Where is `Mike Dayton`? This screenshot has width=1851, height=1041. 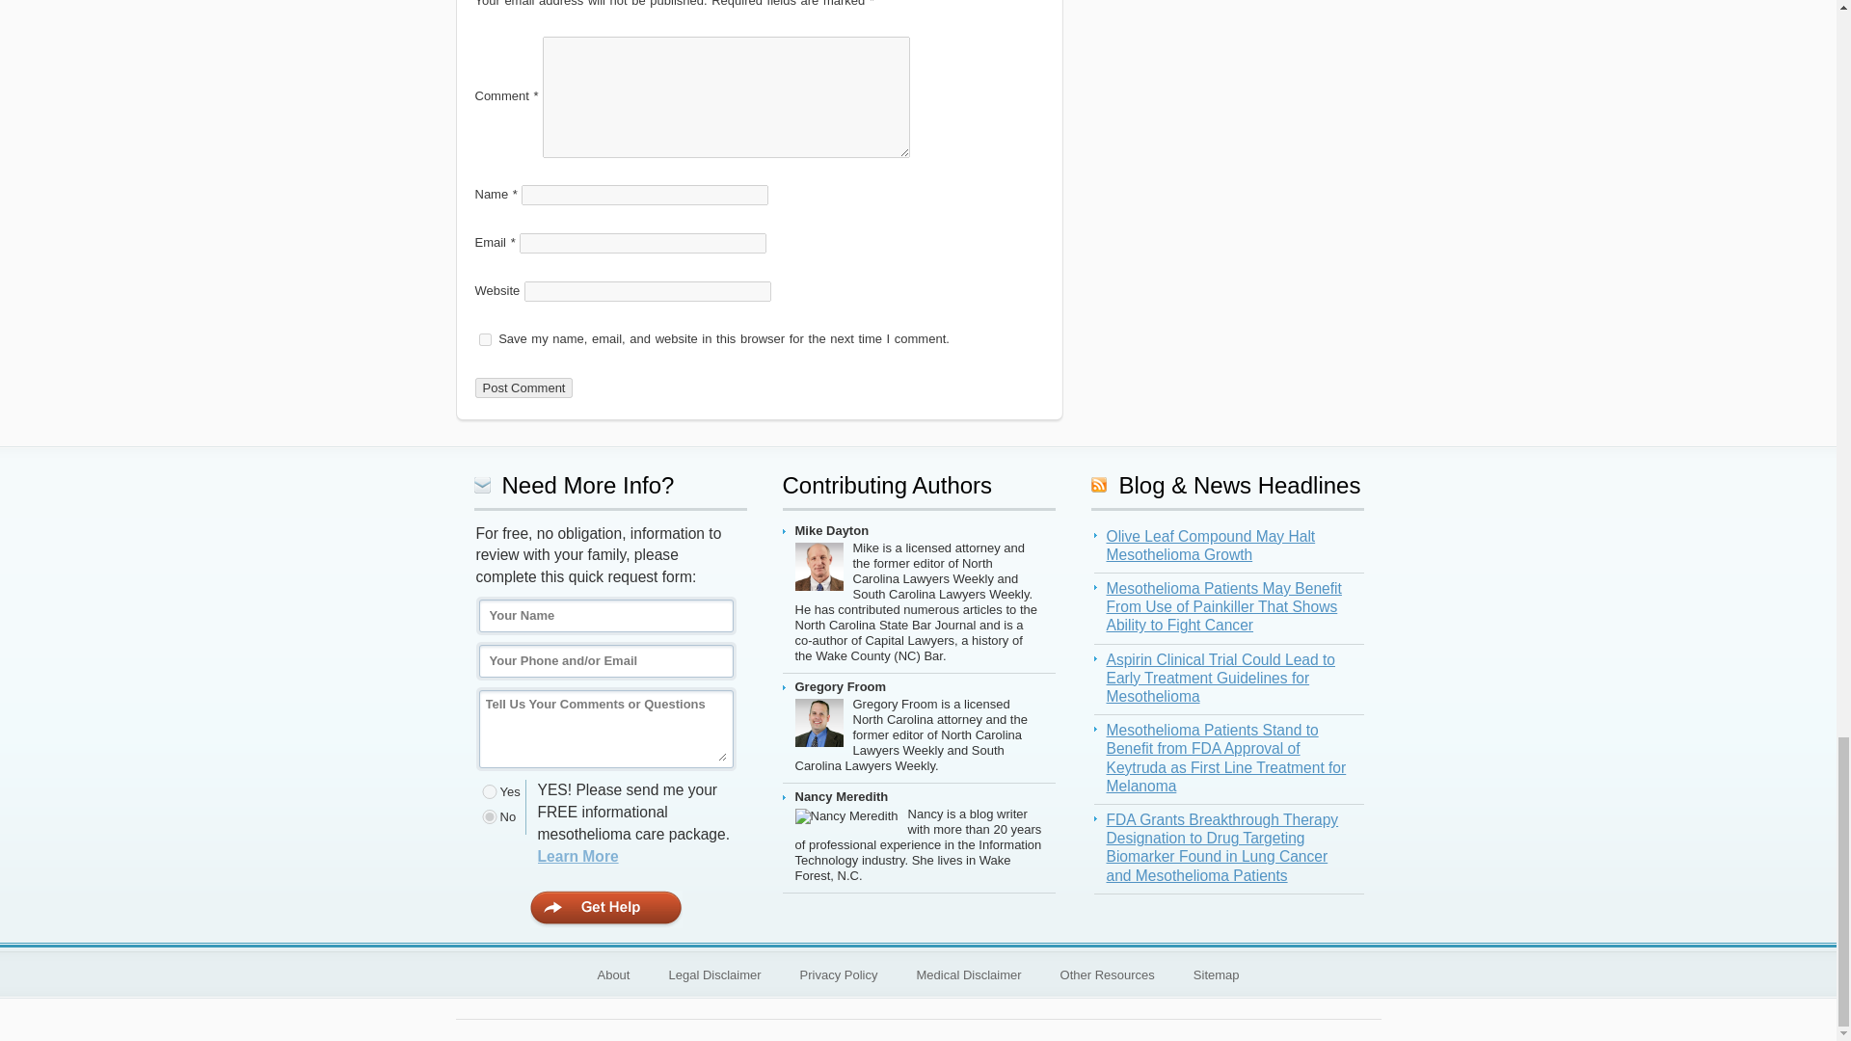 Mike Dayton is located at coordinates (822, 571).